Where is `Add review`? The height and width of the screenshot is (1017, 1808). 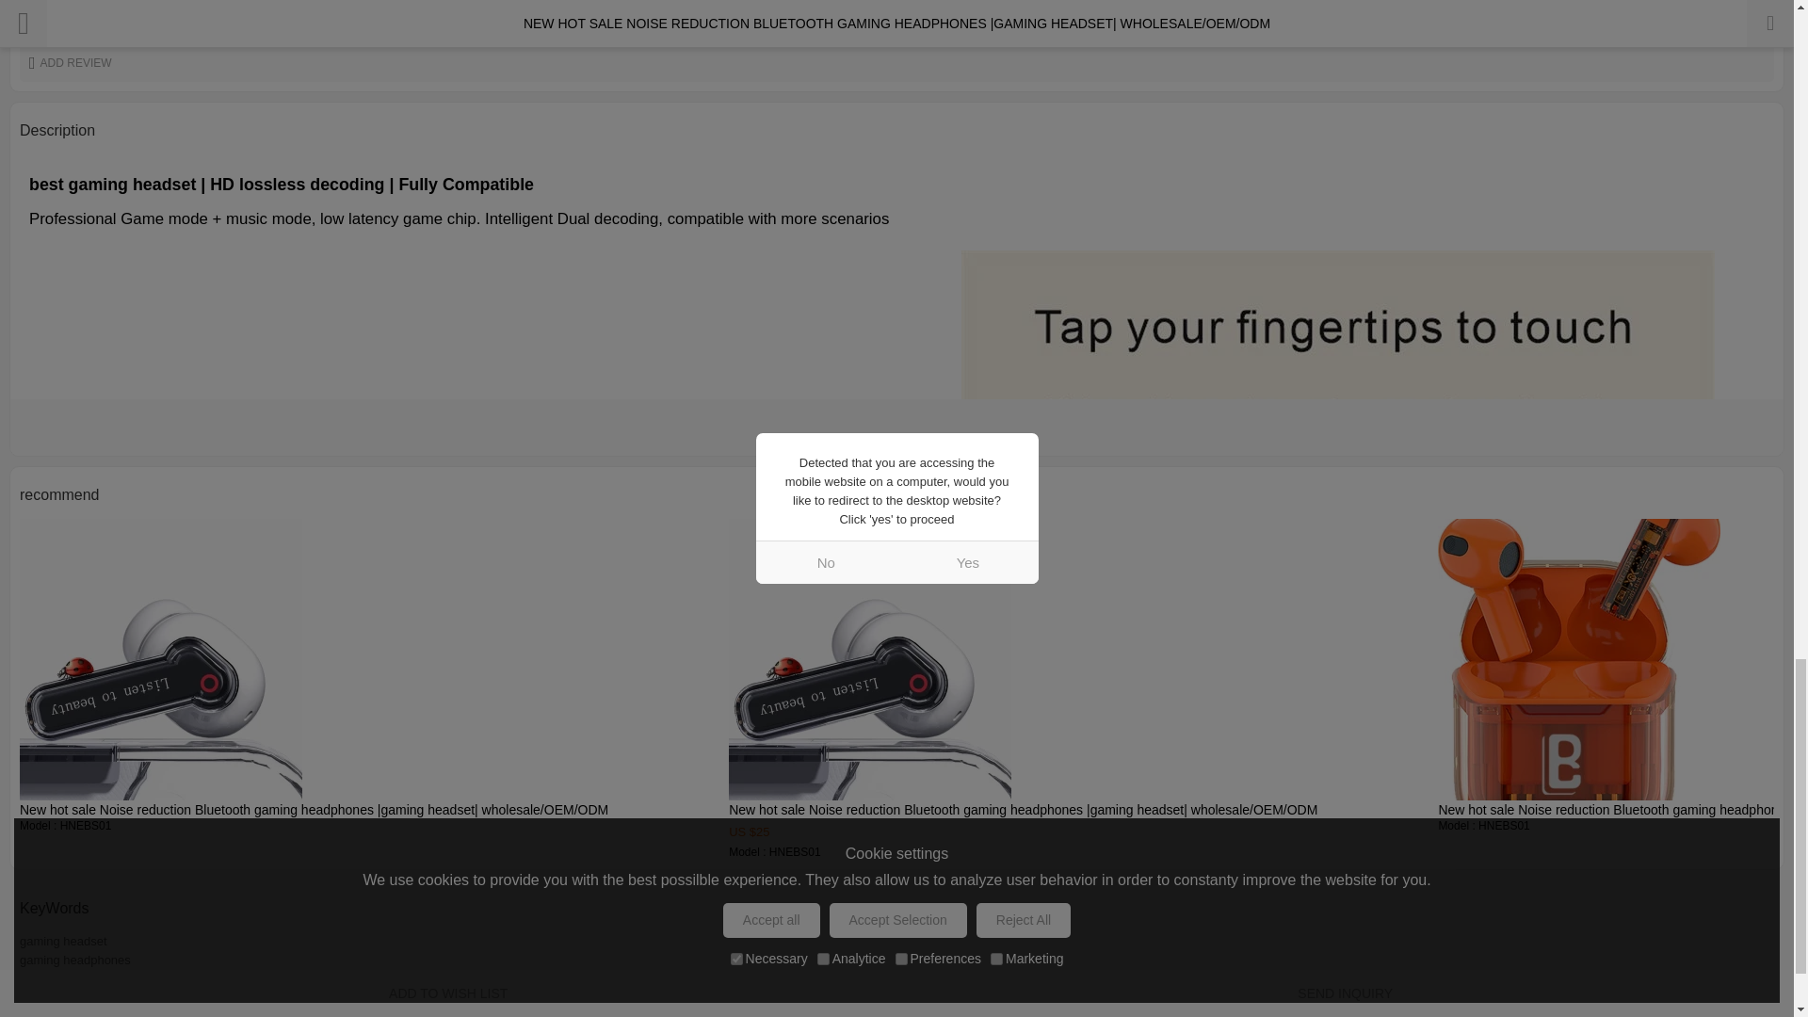 Add review is located at coordinates (896, 63).